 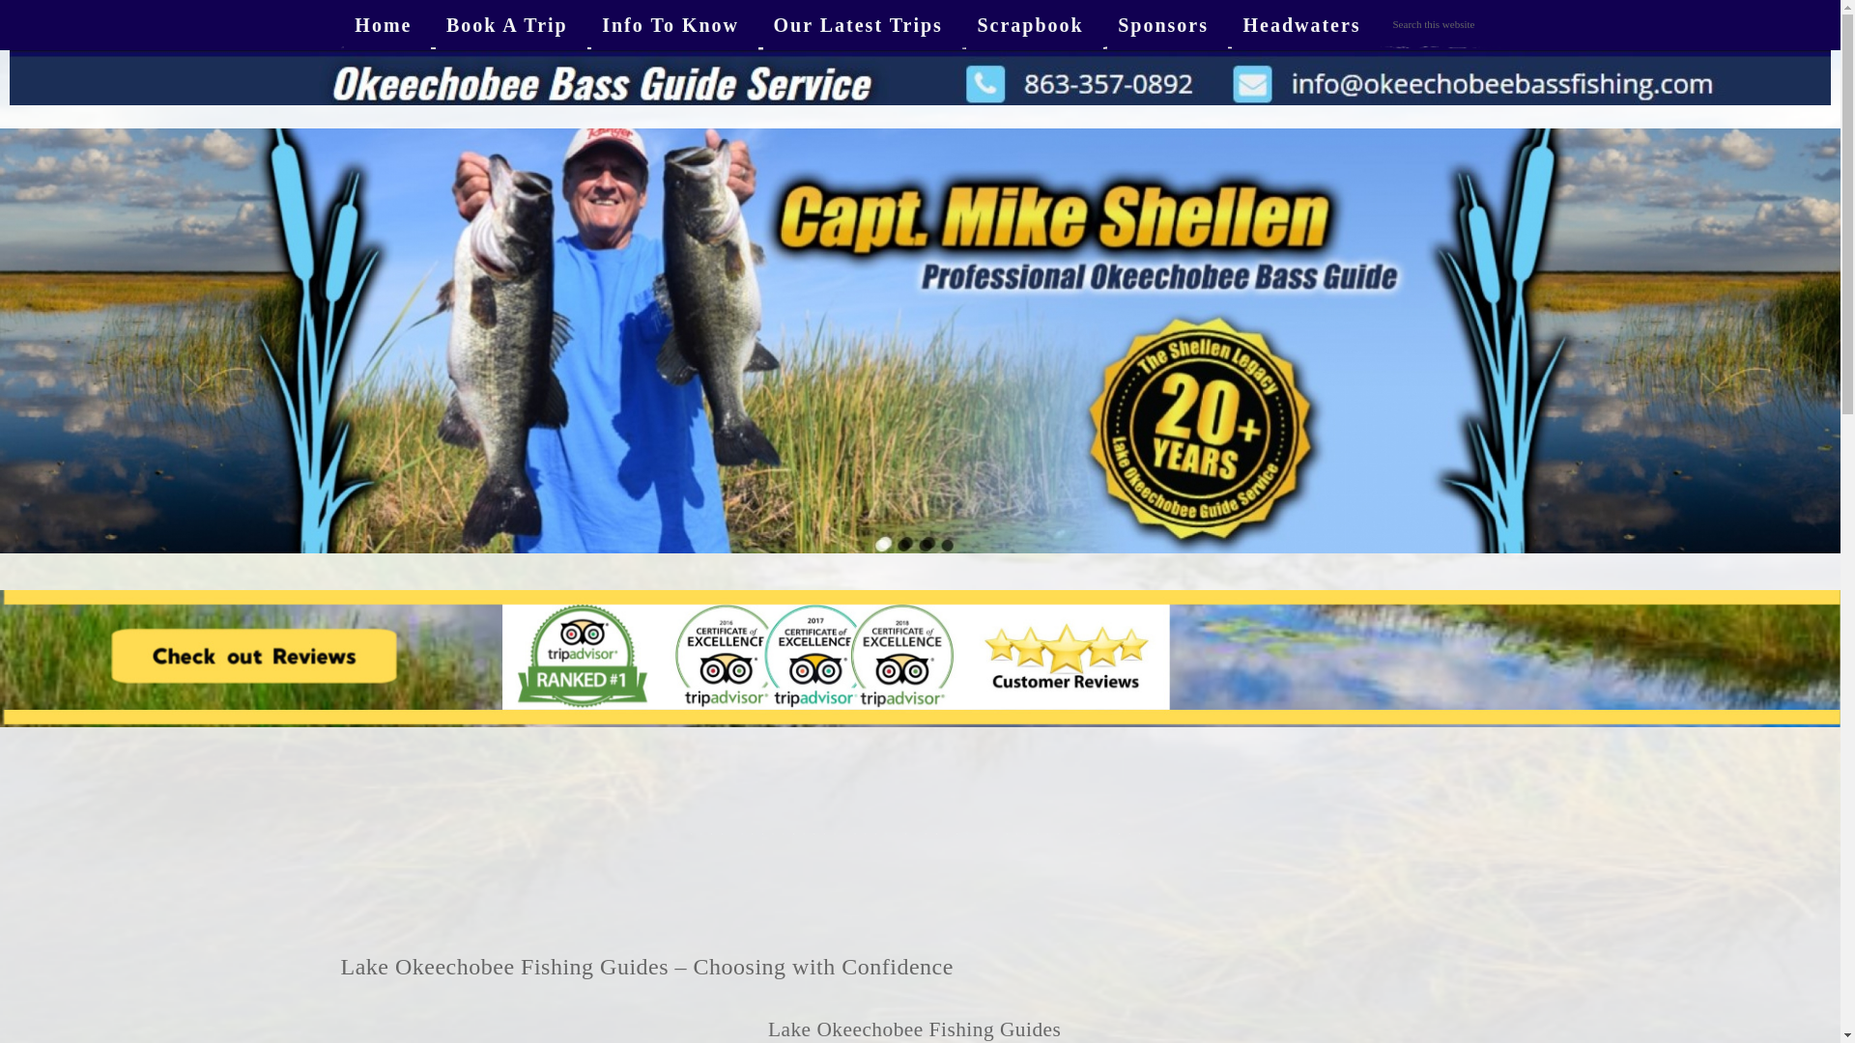 What do you see at coordinates (1305, 25) in the screenshot?
I see `Headwaters` at bounding box center [1305, 25].